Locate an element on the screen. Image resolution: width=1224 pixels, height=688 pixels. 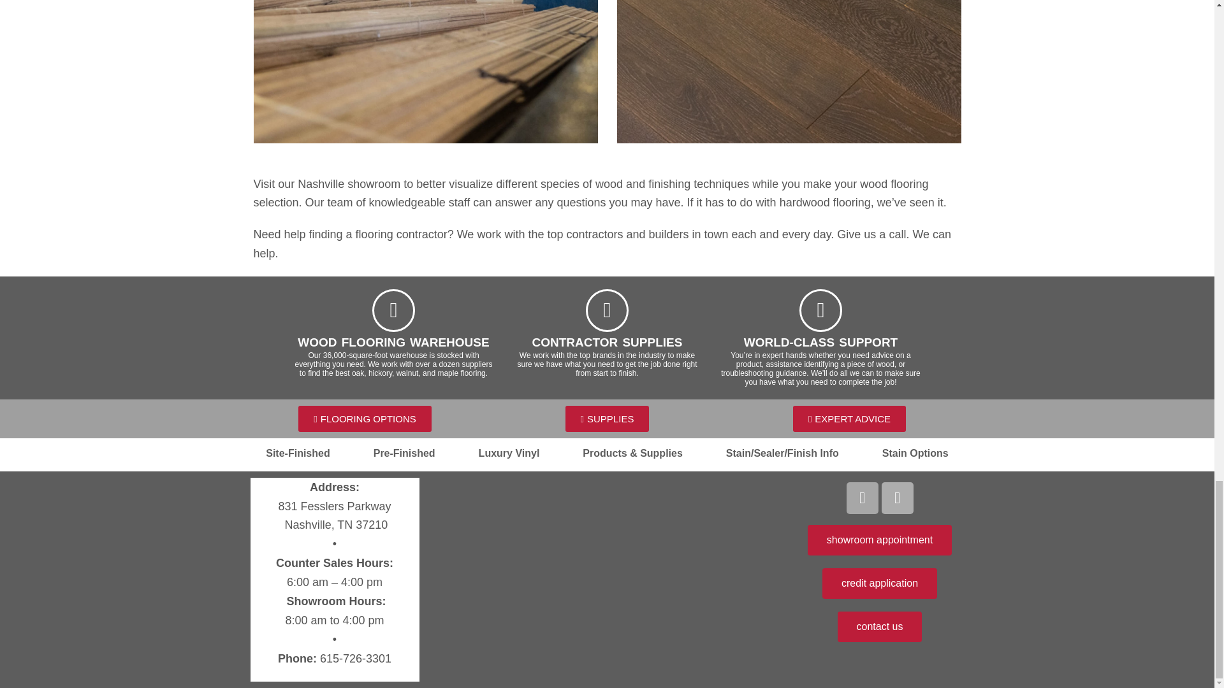
credit application is located at coordinates (880, 584).